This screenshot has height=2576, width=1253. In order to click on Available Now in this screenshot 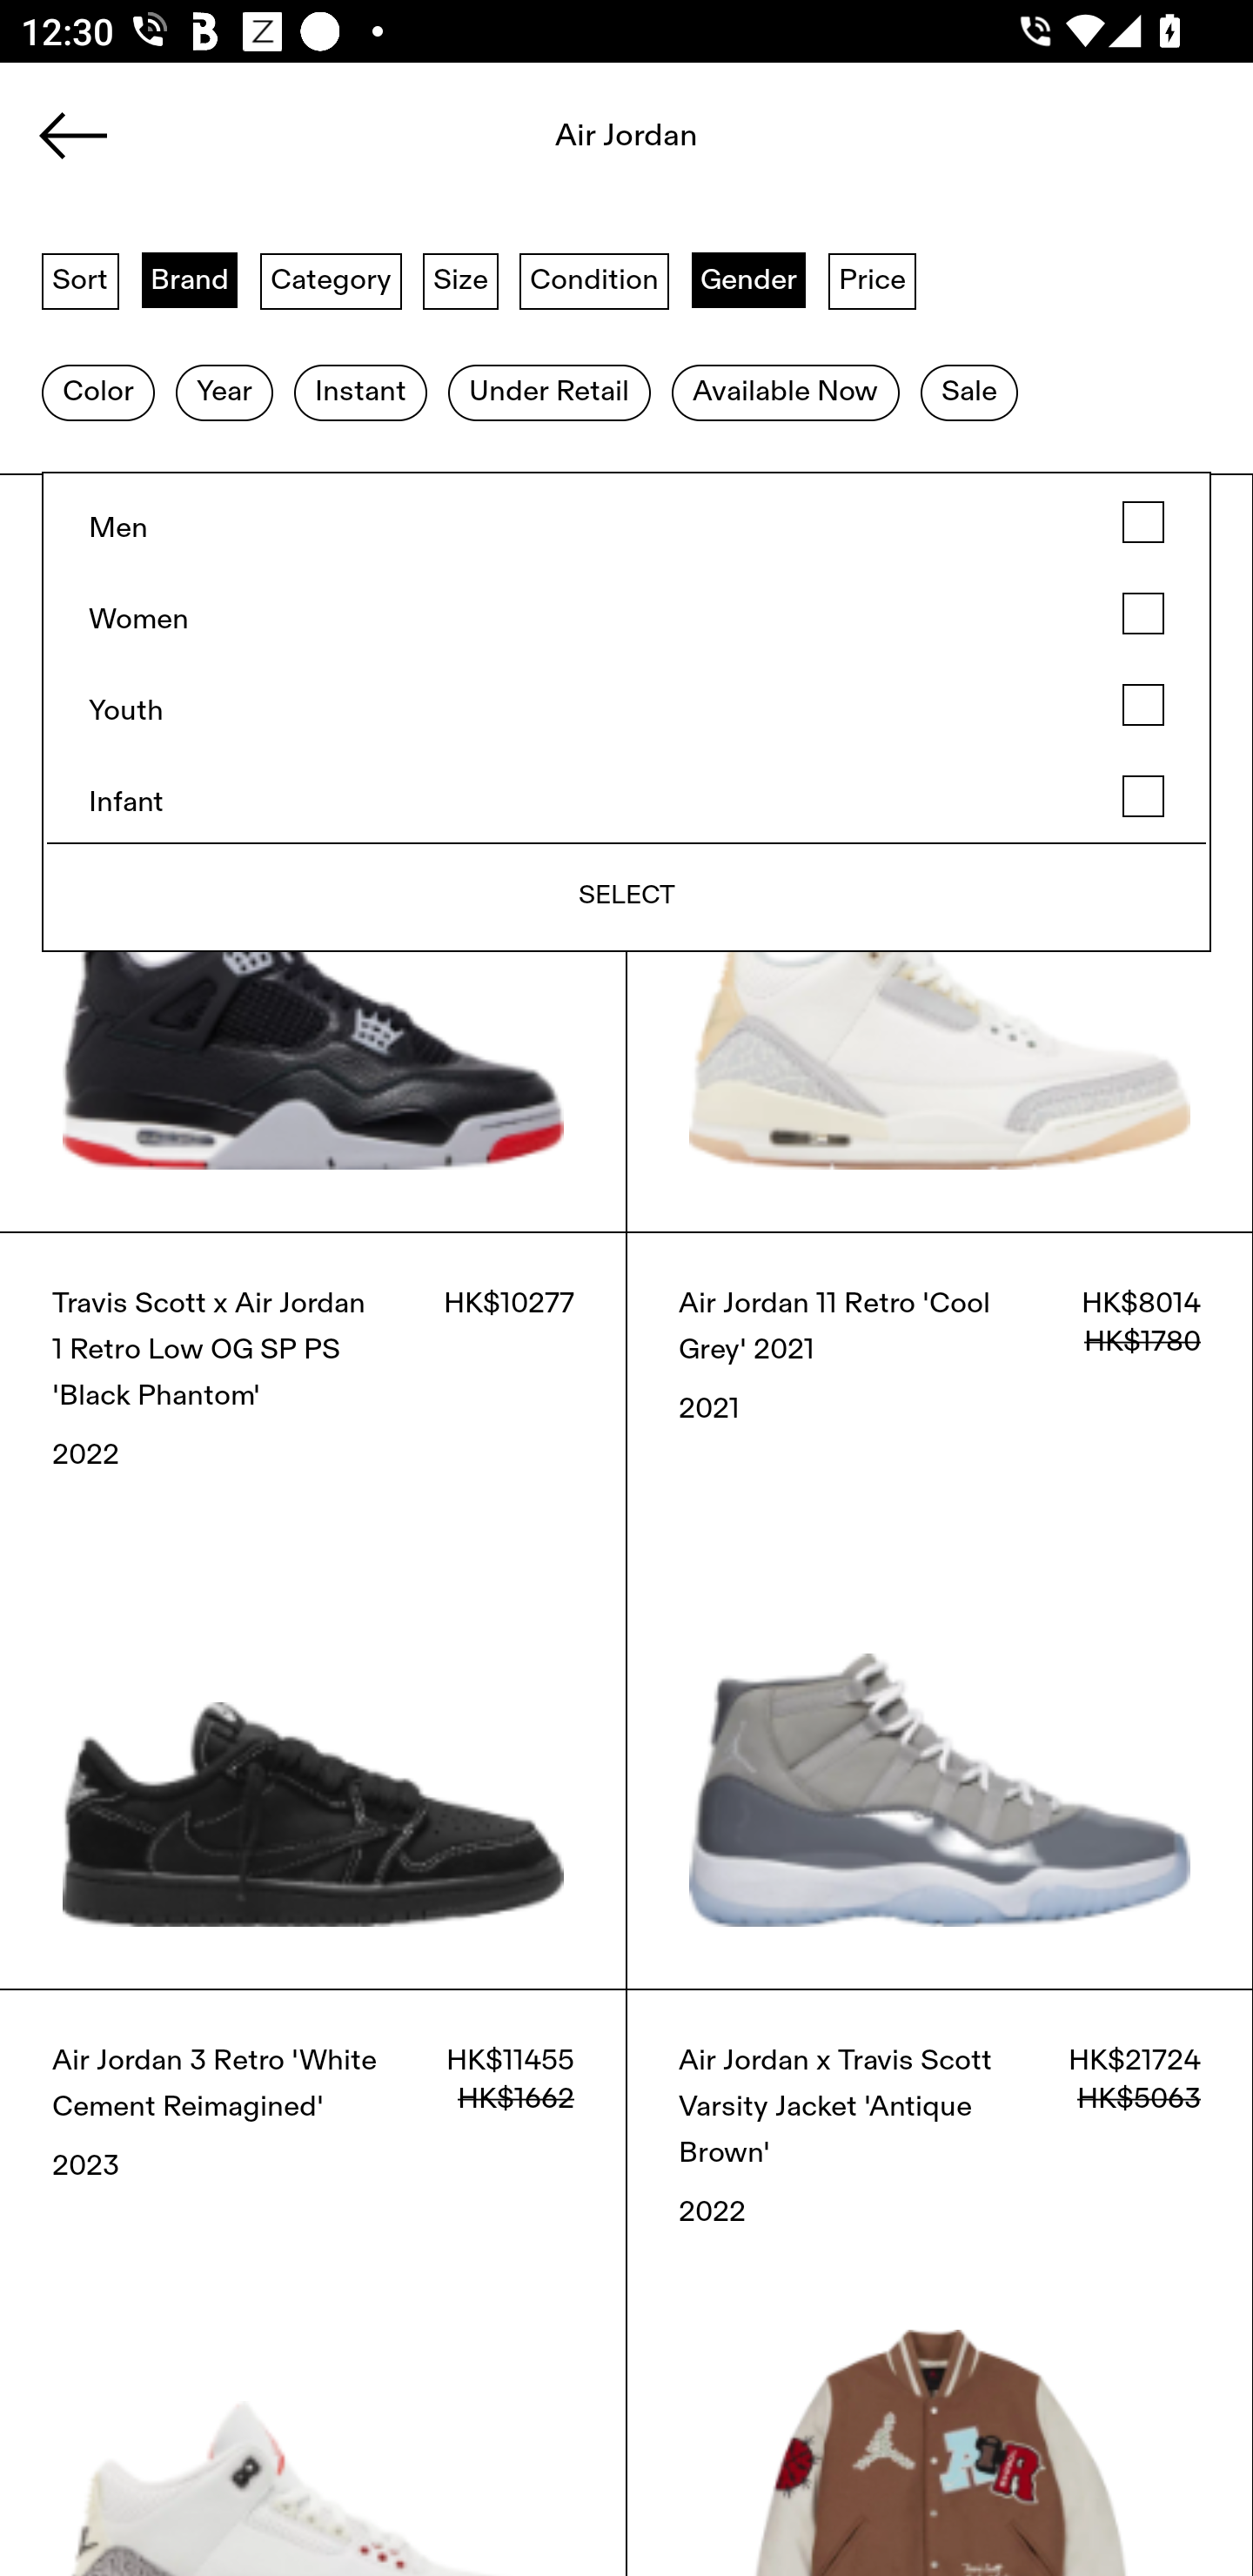, I will do `click(785, 392)`.